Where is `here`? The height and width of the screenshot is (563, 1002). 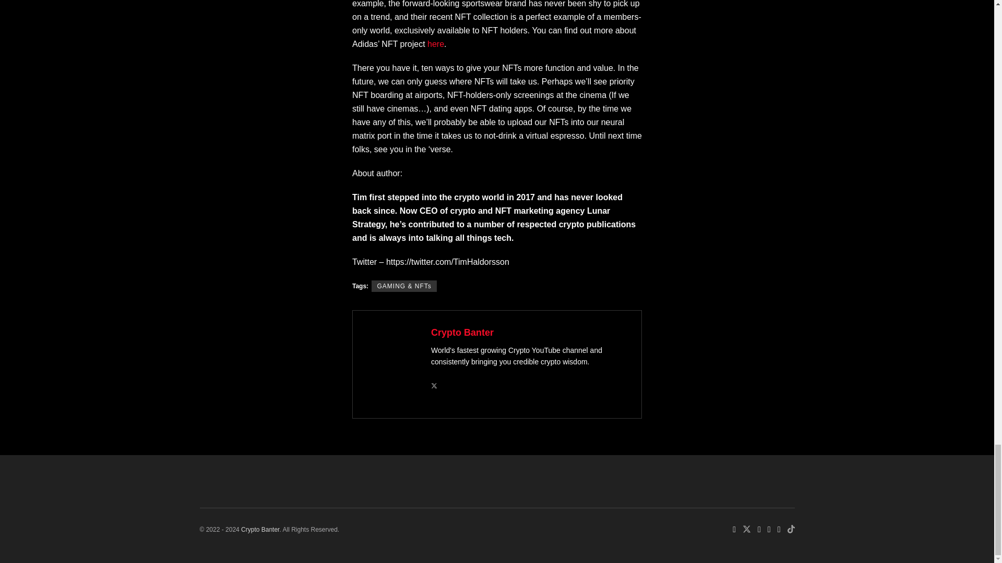
here is located at coordinates (435, 44).